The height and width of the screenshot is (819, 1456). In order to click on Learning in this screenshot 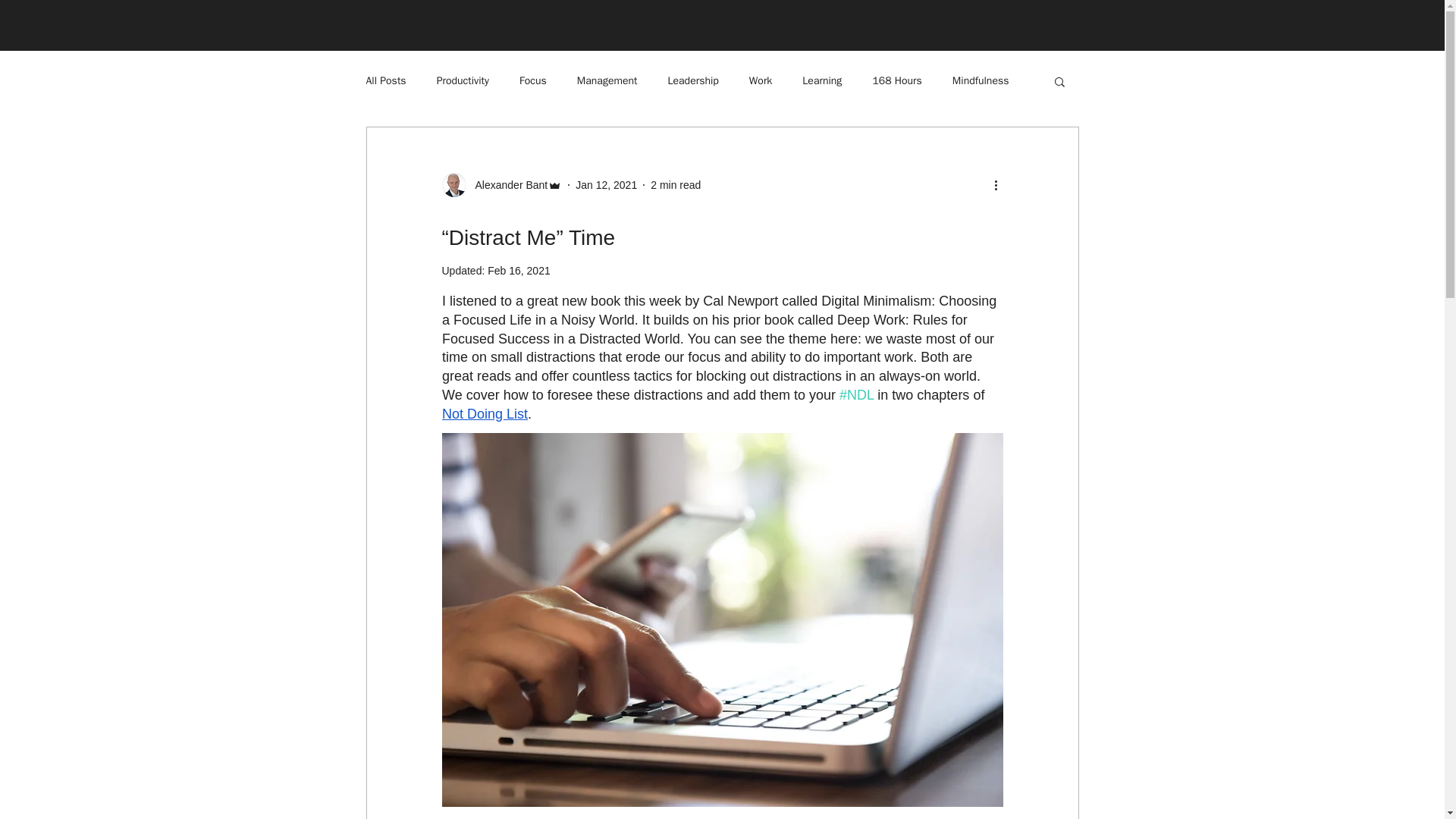, I will do `click(821, 80)`.